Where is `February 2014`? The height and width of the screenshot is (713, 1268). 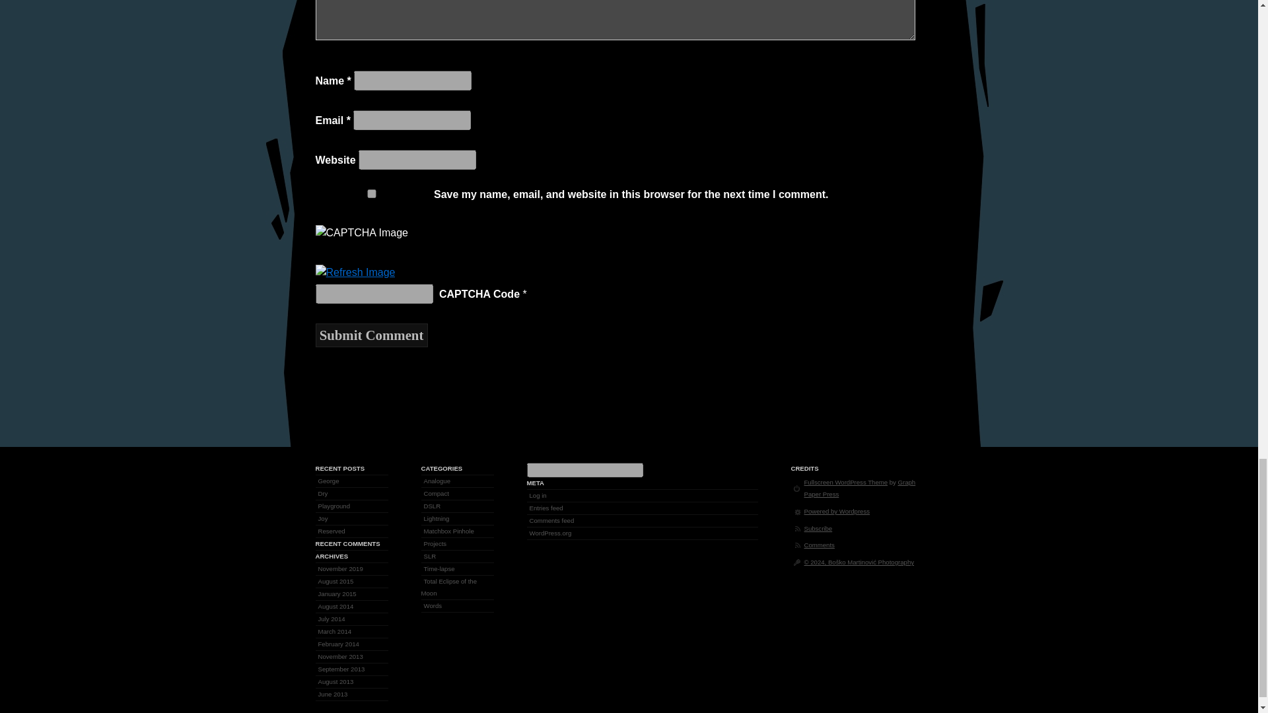
February 2014 is located at coordinates (338, 643).